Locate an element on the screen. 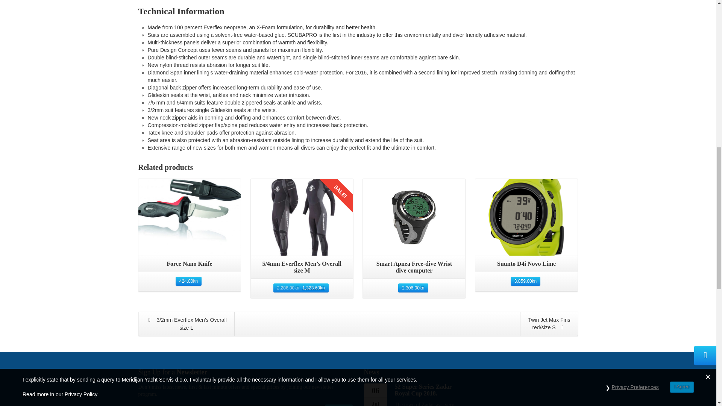 This screenshot has width=722, height=406. Smart Apnea Free-dive Wrist dive computer is located at coordinates (414, 267).